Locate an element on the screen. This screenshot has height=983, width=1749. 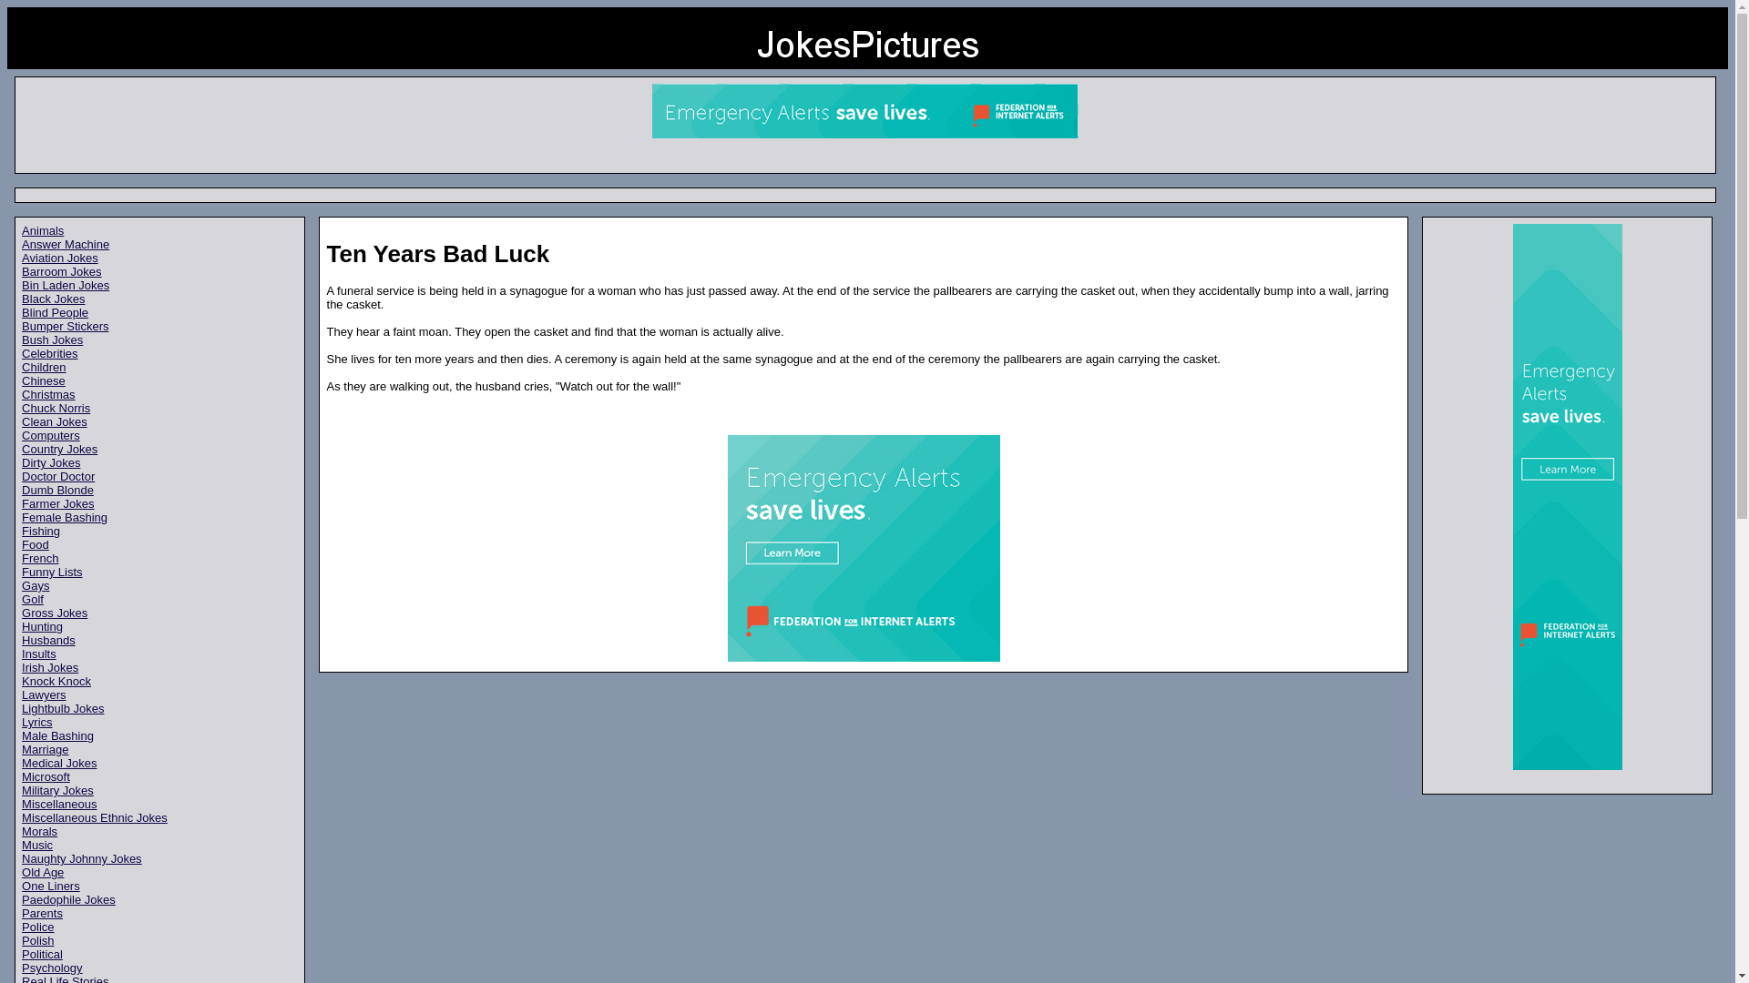
Clean Jokes is located at coordinates (55, 421).